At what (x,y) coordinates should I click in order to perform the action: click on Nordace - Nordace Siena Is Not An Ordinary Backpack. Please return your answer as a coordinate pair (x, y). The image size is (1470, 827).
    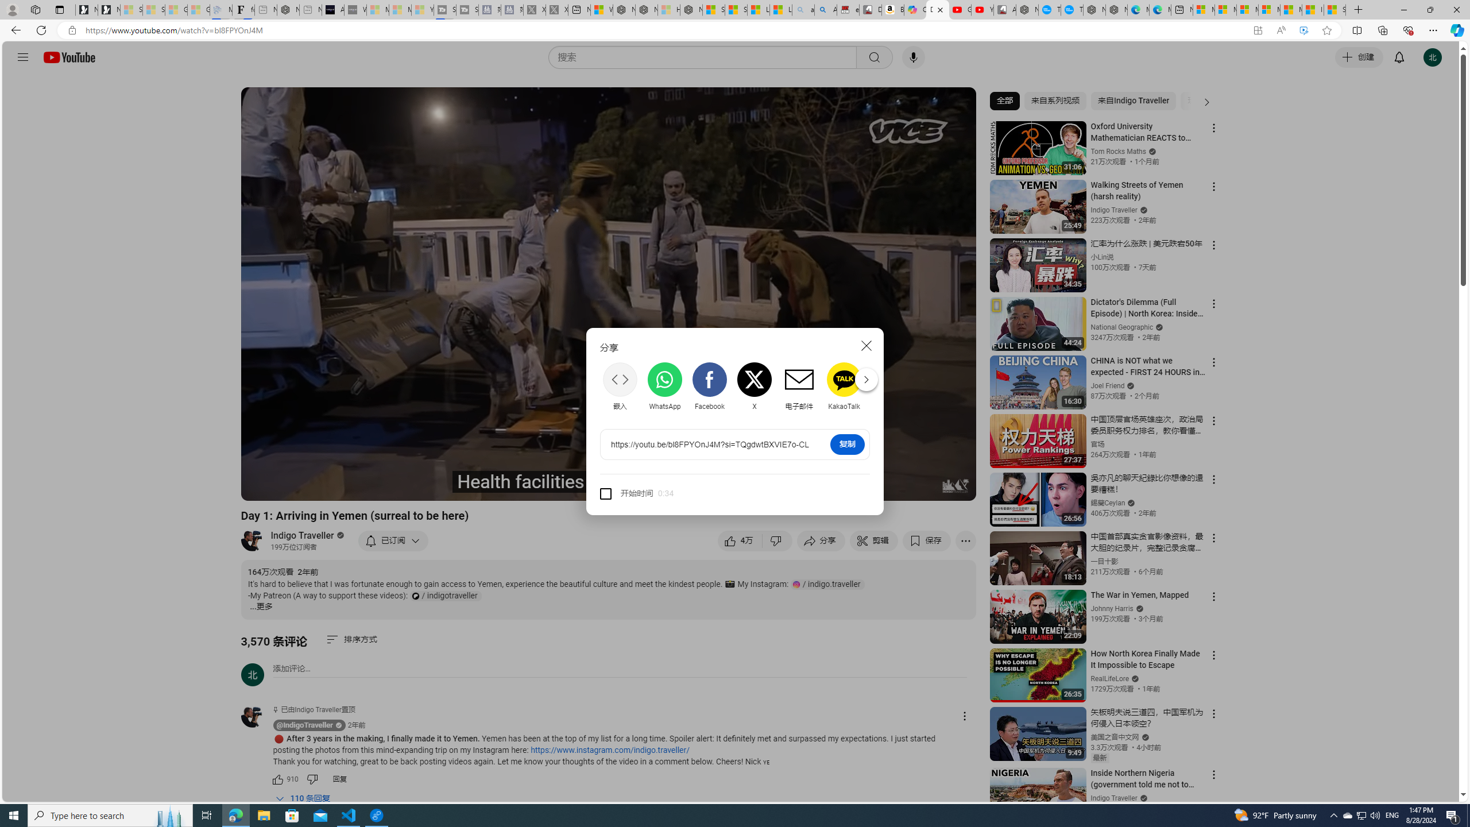
    Looking at the image, I should click on (691, 10).